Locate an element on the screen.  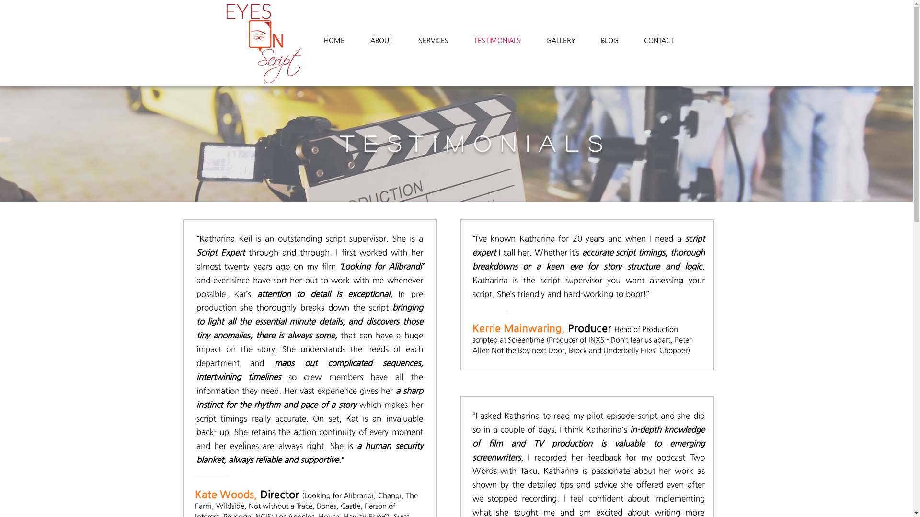
SERVICES is located at coordinates (433, 40).